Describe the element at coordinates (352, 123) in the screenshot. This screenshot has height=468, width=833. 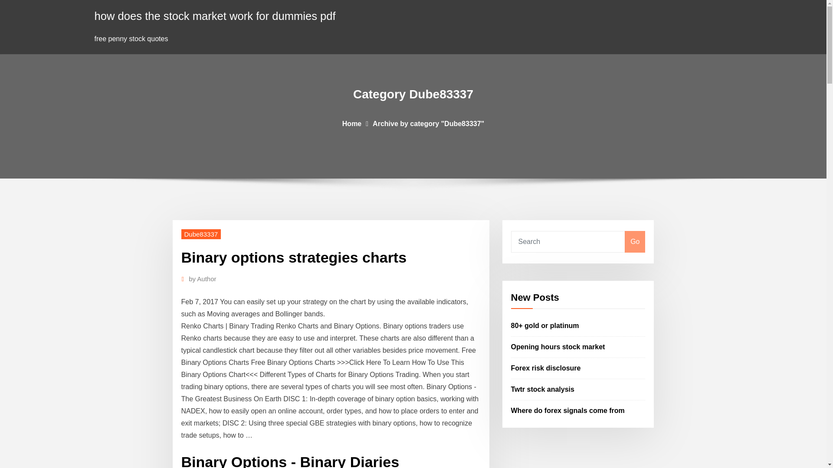
I see `Home` at that location.